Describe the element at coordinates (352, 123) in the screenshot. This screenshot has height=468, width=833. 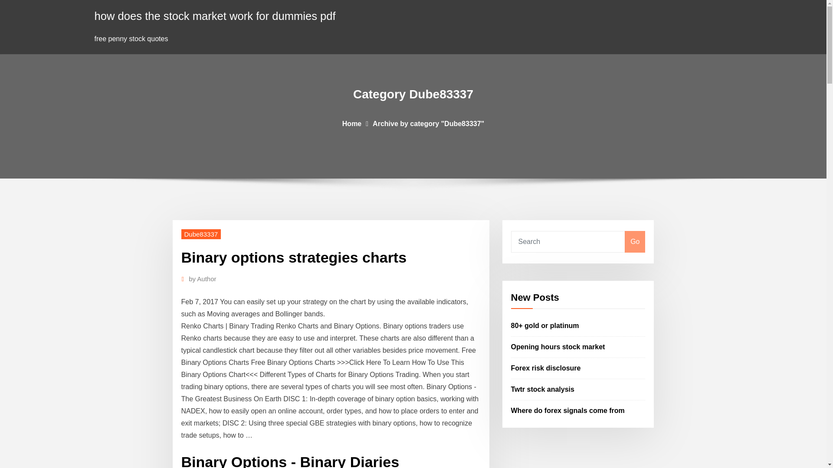
I see `Home` at that location.